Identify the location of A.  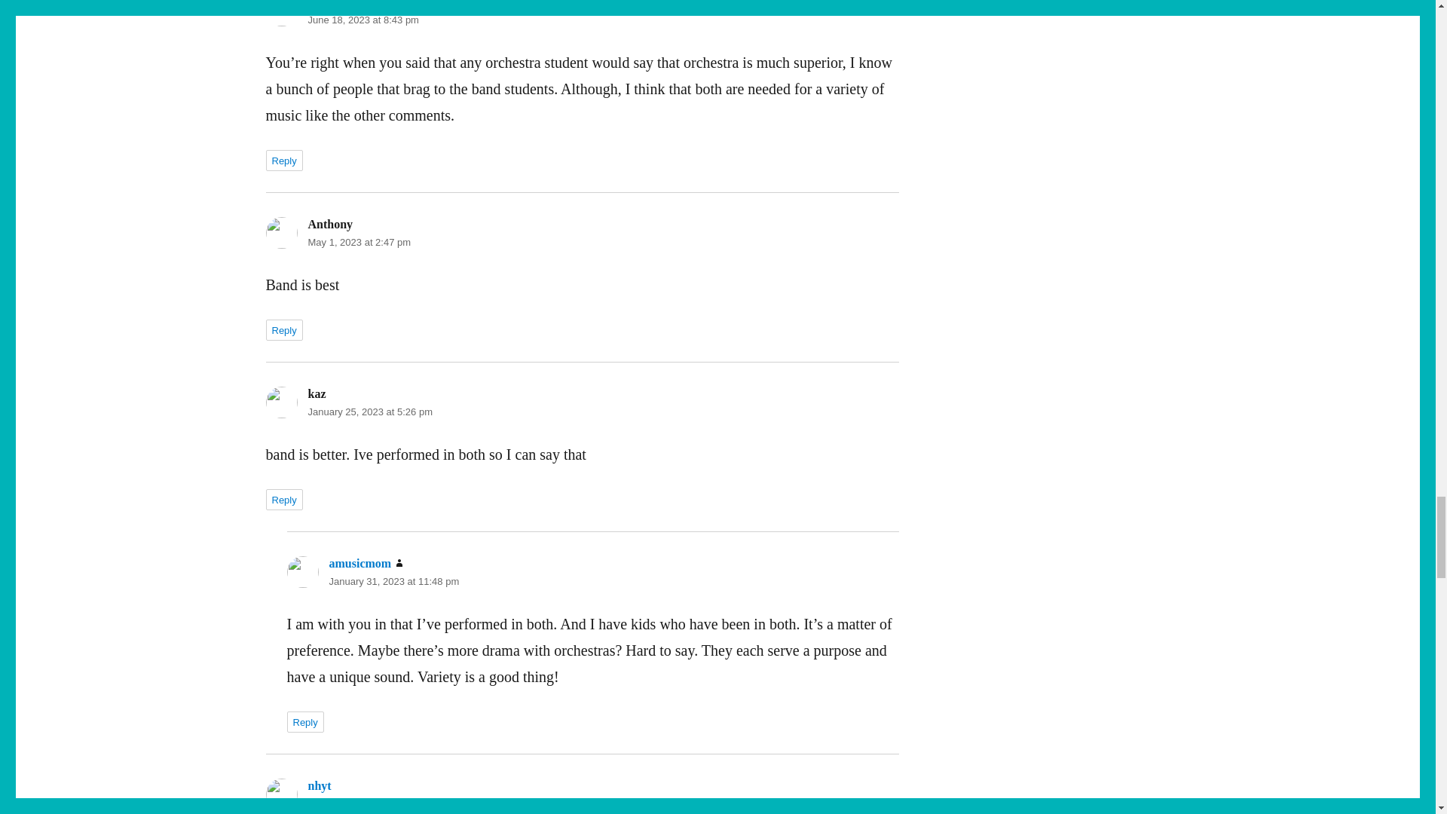
(312, 4).